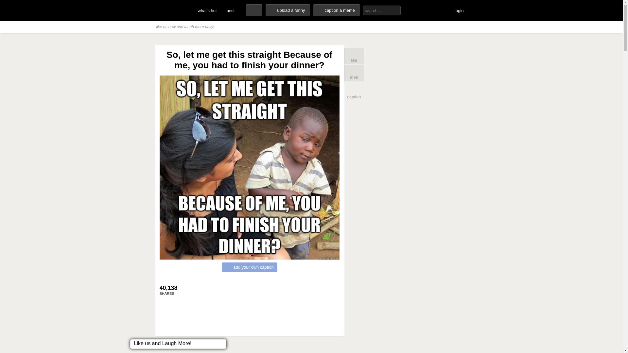  I want to click on meh, so click(354, 73).